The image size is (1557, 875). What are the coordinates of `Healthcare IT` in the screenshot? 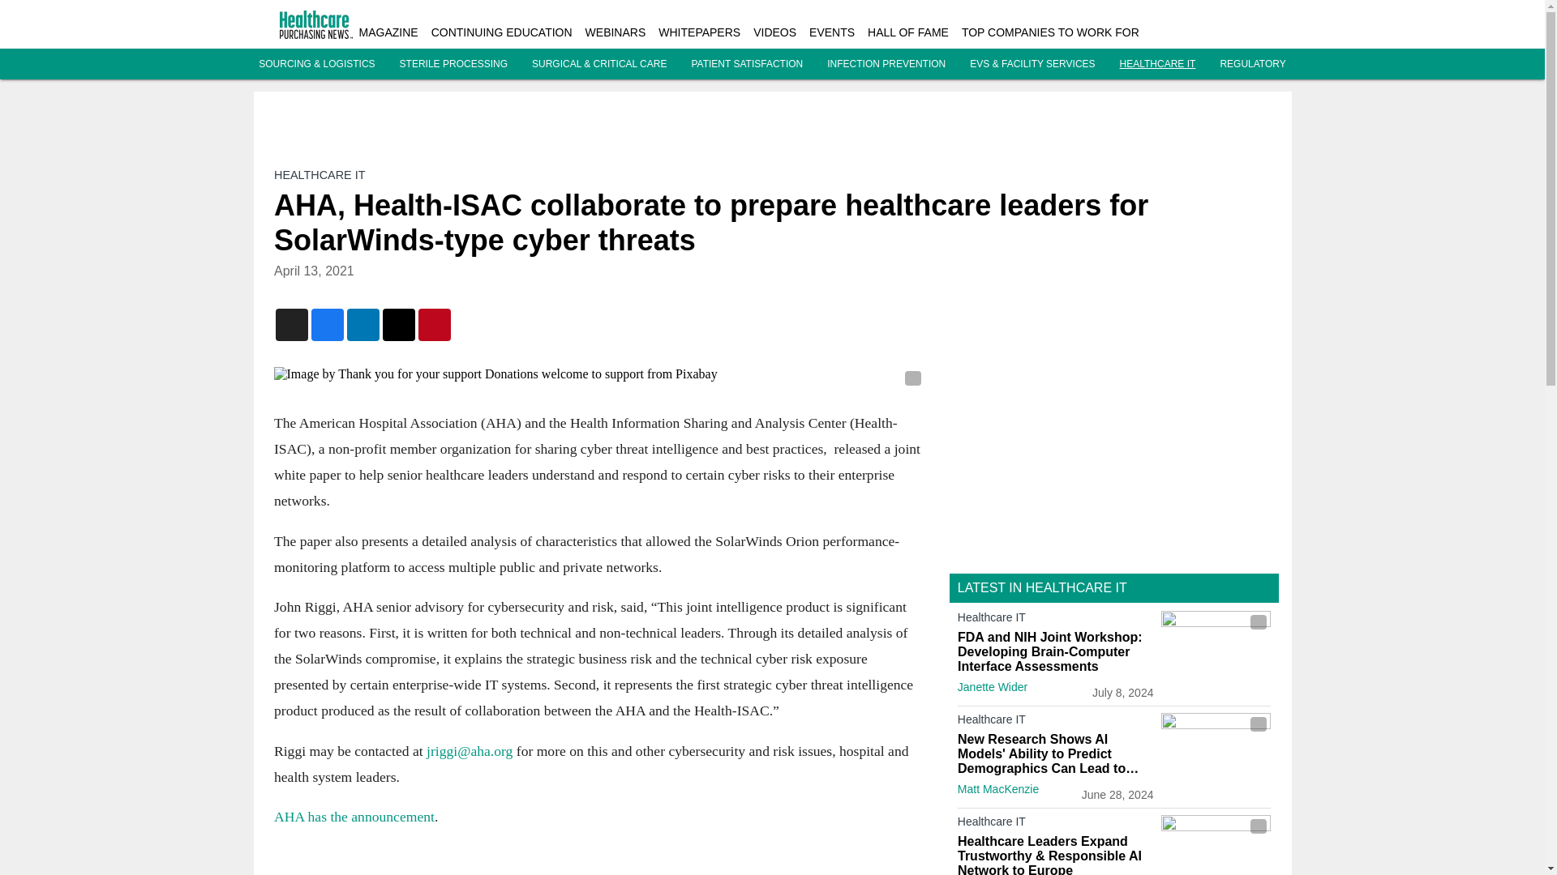 It's located at (1055, 620).